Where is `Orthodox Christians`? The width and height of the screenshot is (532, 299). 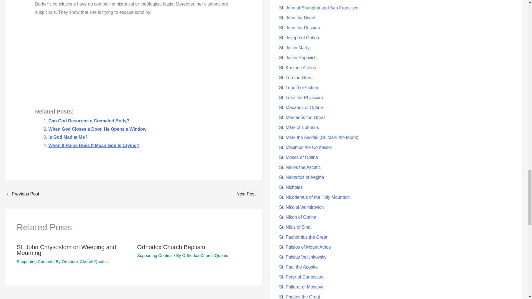 Orthodox Christians is located at coordinates (22, 194).